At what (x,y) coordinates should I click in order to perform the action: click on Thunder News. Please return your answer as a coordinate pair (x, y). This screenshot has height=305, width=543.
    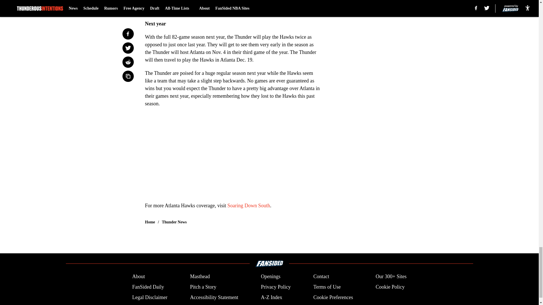
    Looking at the image, I should click on (174, 222).